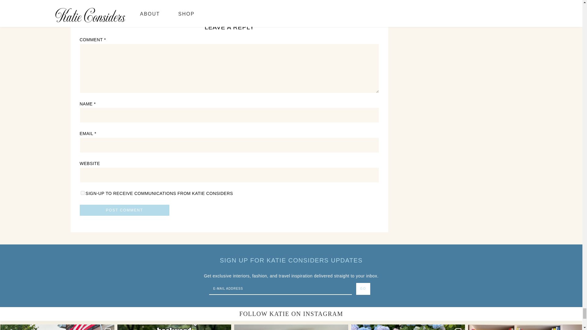 The image size is (587, 330). I want to click on Go, so click(363, 289).